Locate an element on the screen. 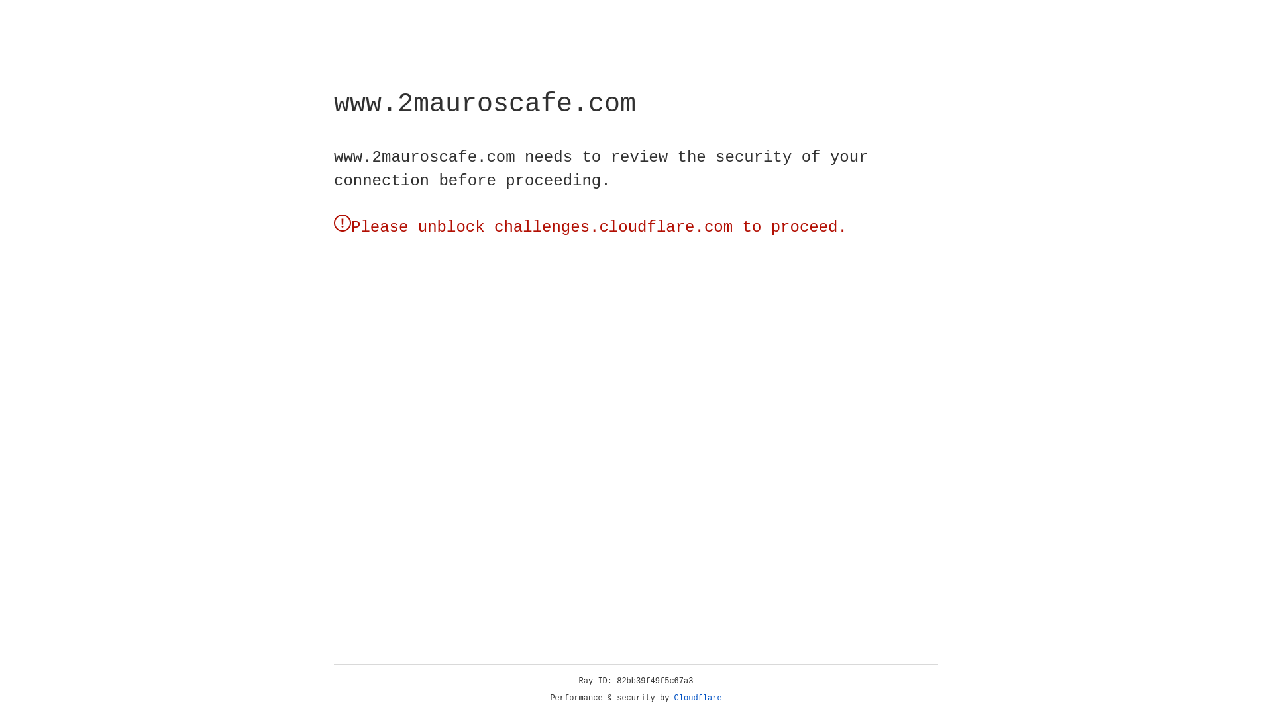  Cloudflare is located at coordinates (698, 698).